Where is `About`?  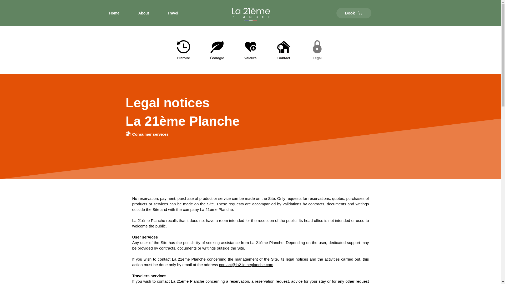
About is located at coordinates (149, 13).